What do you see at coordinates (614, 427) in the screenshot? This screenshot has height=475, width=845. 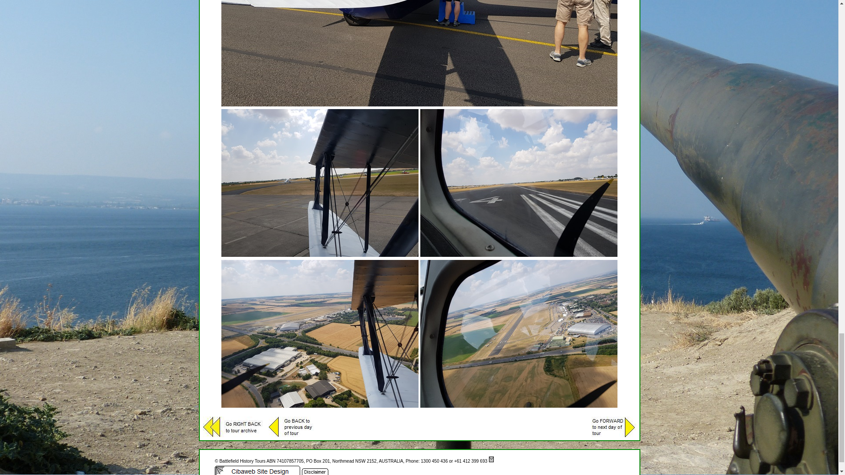 I see `On to the next day of the tour` at bounding box center [614, 427].